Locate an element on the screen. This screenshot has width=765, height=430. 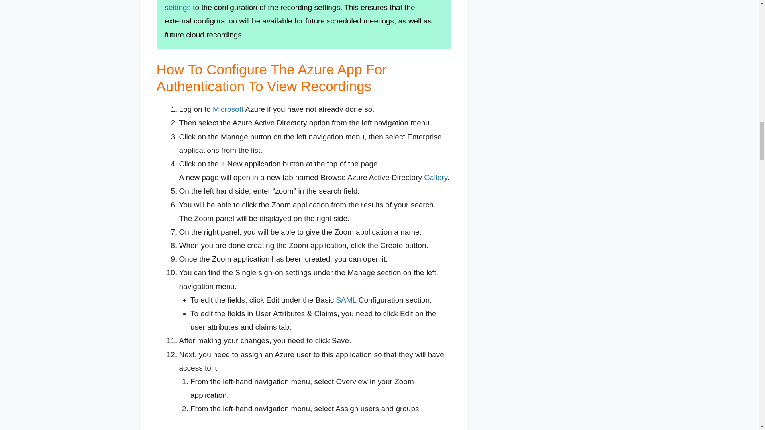
Microsoft is located at coordinates (228, 109).